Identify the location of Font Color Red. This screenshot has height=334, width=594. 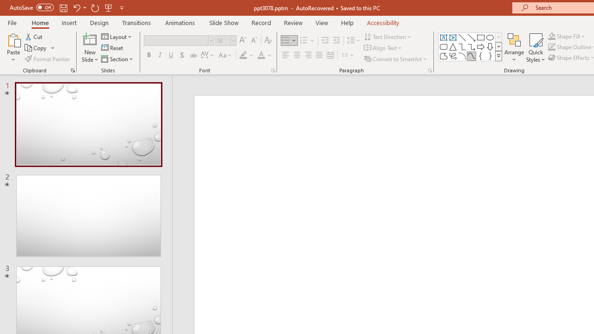
(261, 56).